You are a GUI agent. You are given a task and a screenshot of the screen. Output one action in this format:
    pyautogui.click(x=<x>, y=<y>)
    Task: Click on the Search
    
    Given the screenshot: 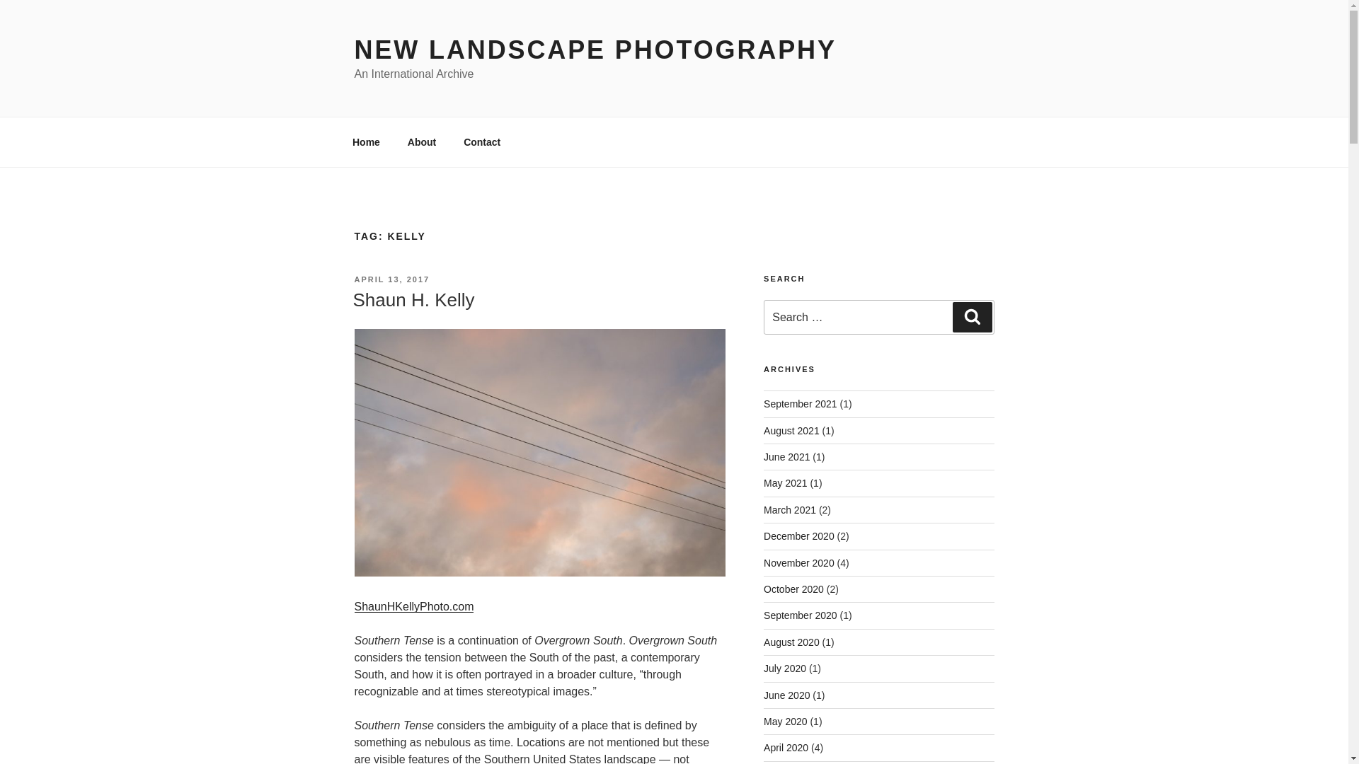 What is the action you would take?
    pyautogui.click(x=972, y=316)
    